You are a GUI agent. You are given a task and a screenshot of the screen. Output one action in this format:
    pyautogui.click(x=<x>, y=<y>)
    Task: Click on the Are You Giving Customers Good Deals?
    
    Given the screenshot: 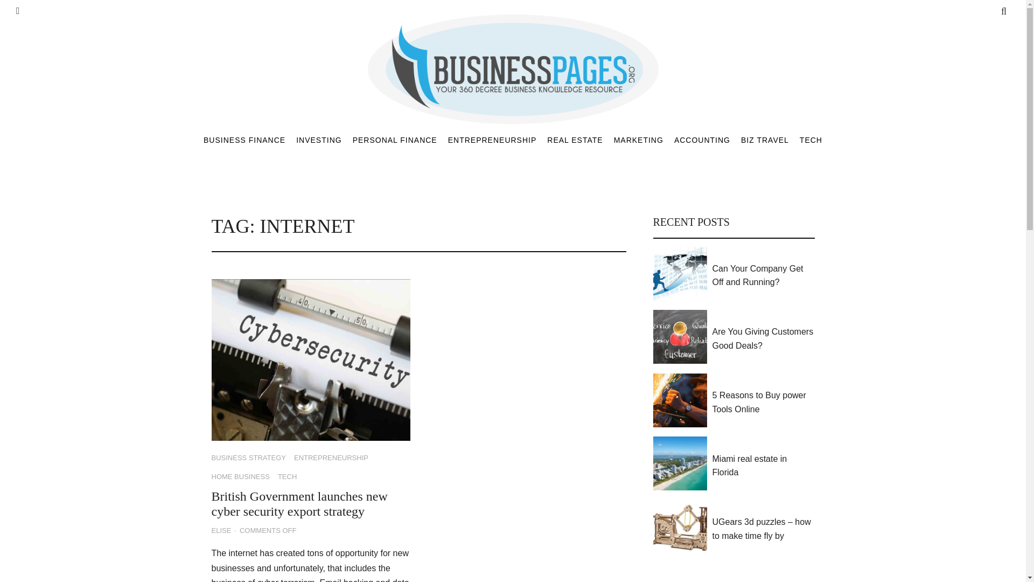 What is the action you would take?
    pyautogui.click(x=763, y=338)
    